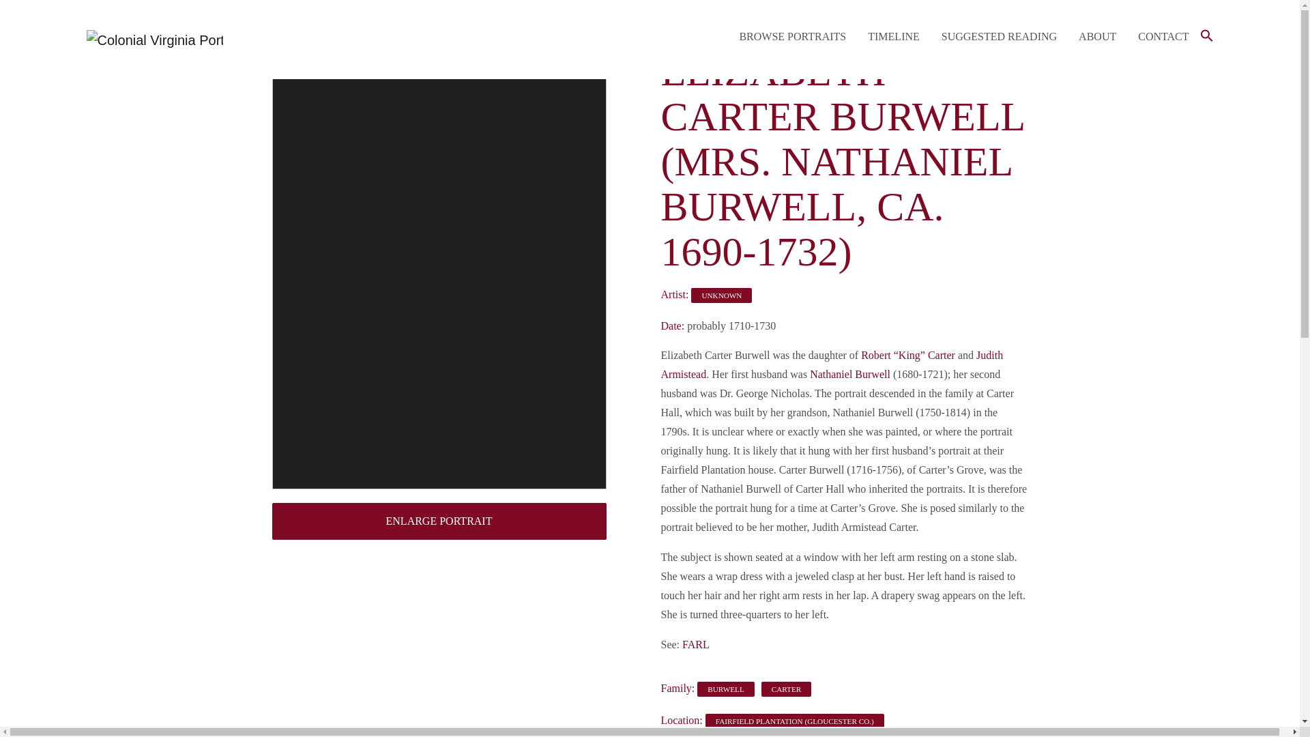 Image resolution: width=1310 pixels, height=737 pixels. What do you see at coordinates (438, 521) in the screenshot?
I see `ENLARGE PORTRAIT` at bounding box center [438, 521].